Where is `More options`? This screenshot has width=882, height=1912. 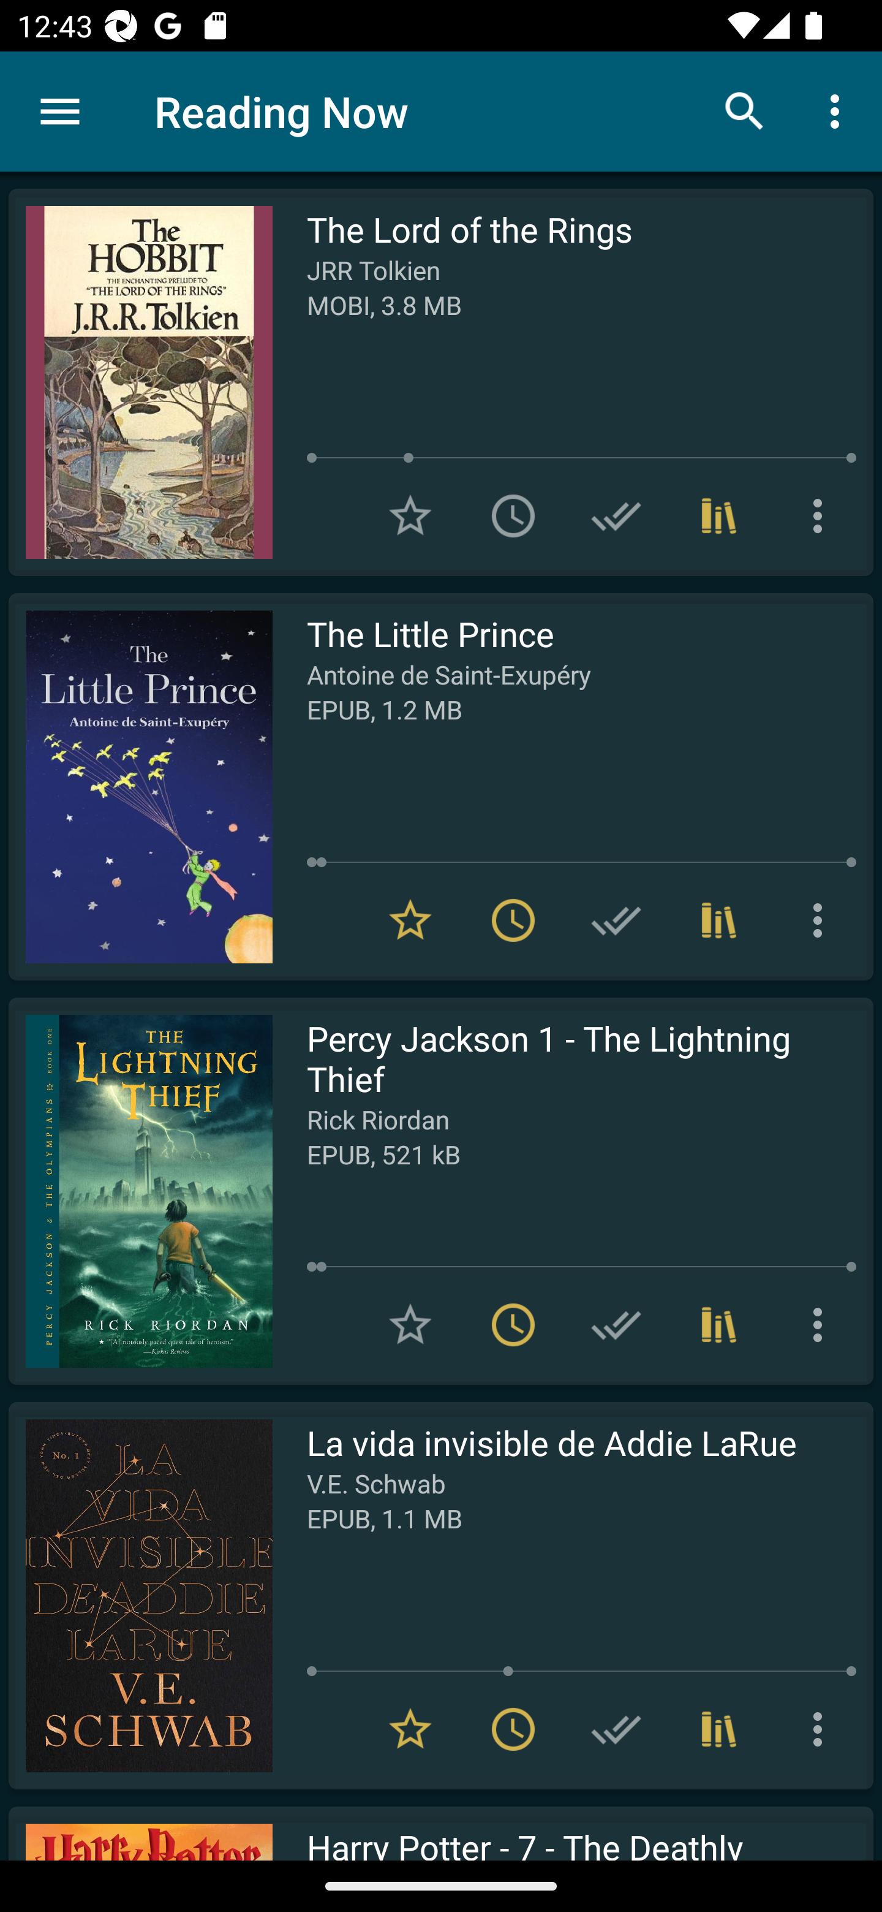
More options is located at coordinates (839, 110).